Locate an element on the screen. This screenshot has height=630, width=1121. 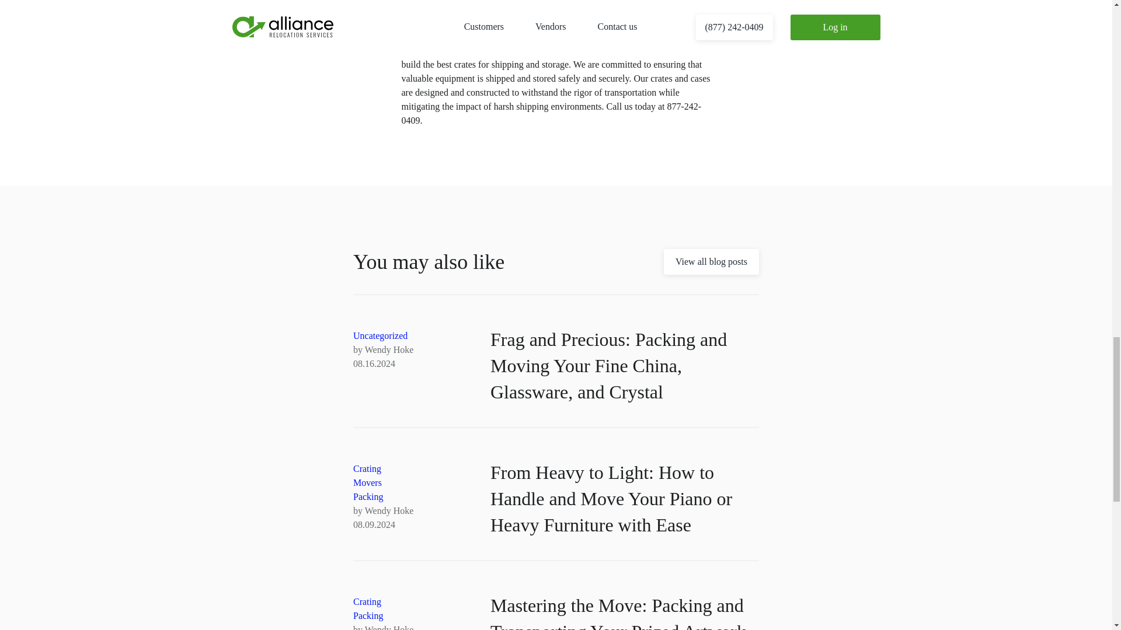
Crating is located at coordinates (367, 601).